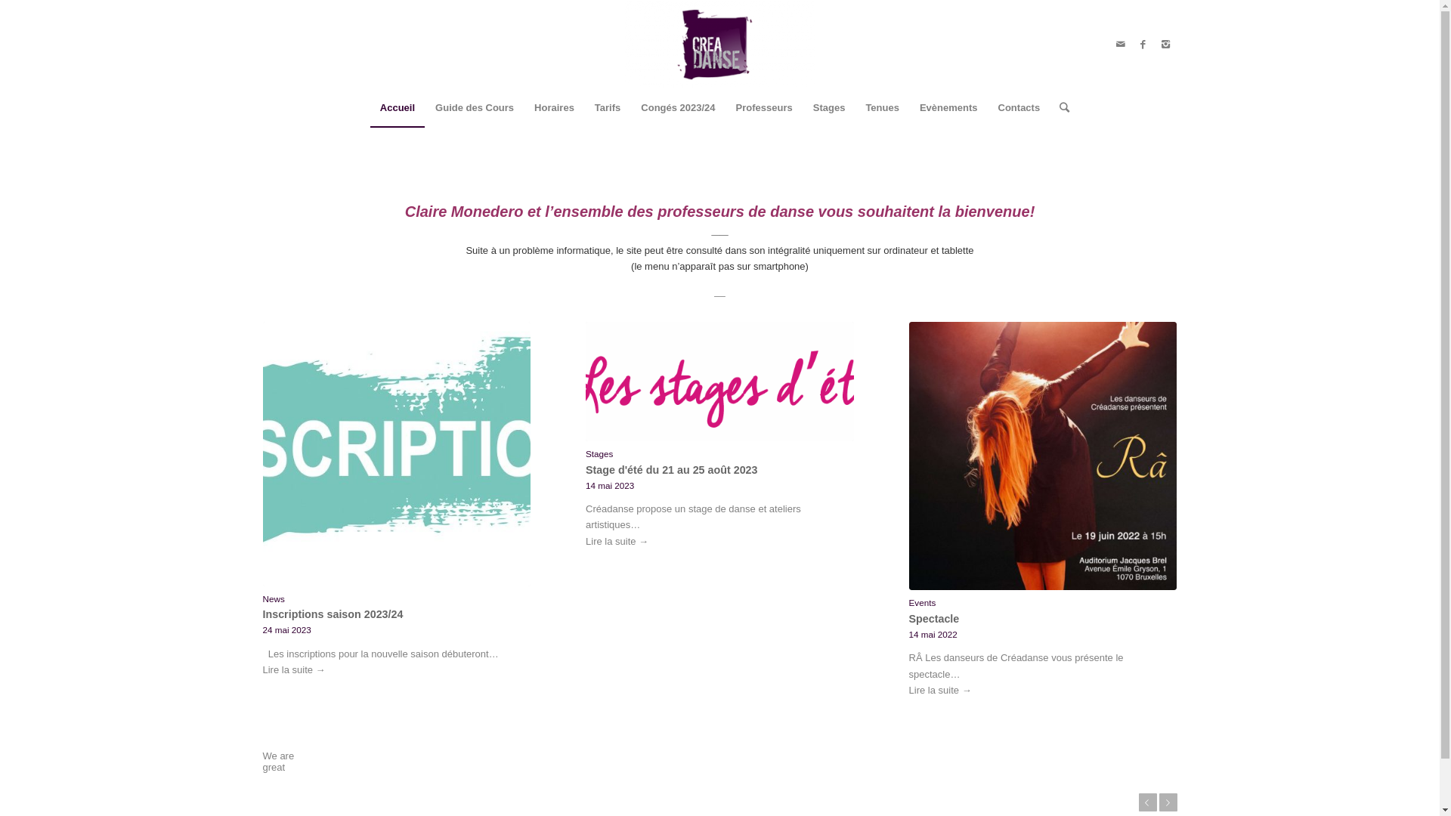 This screenshot has height=816, width=1451. I want to click on Instagram, so click(1166, 45).